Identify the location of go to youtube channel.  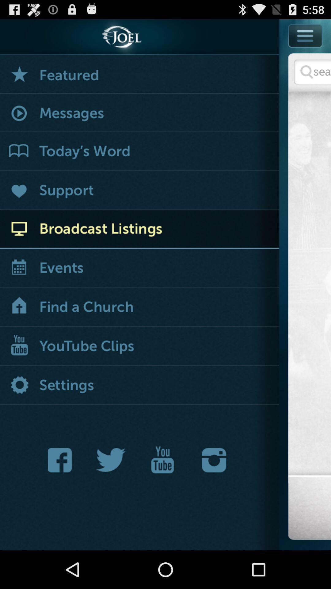
(162, 460).